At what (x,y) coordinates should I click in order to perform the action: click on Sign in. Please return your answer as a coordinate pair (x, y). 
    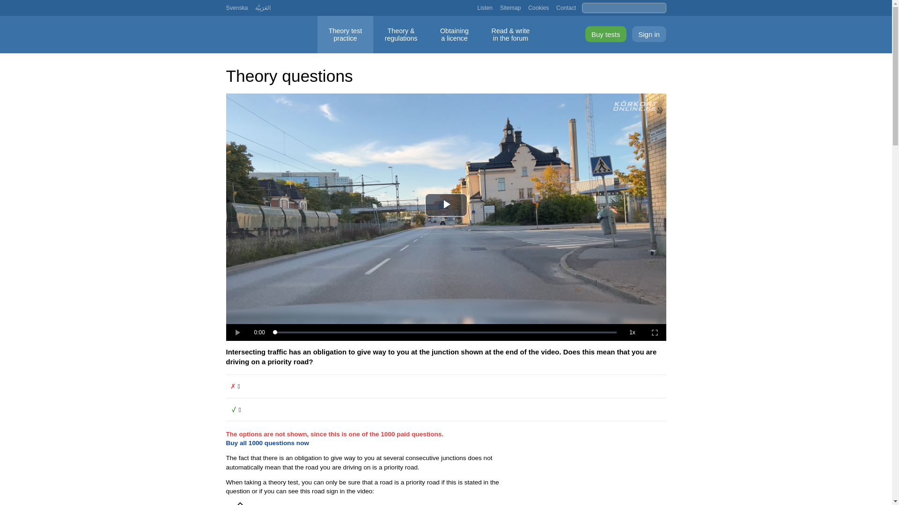
    Looking at the image, I should click on (510, 7).